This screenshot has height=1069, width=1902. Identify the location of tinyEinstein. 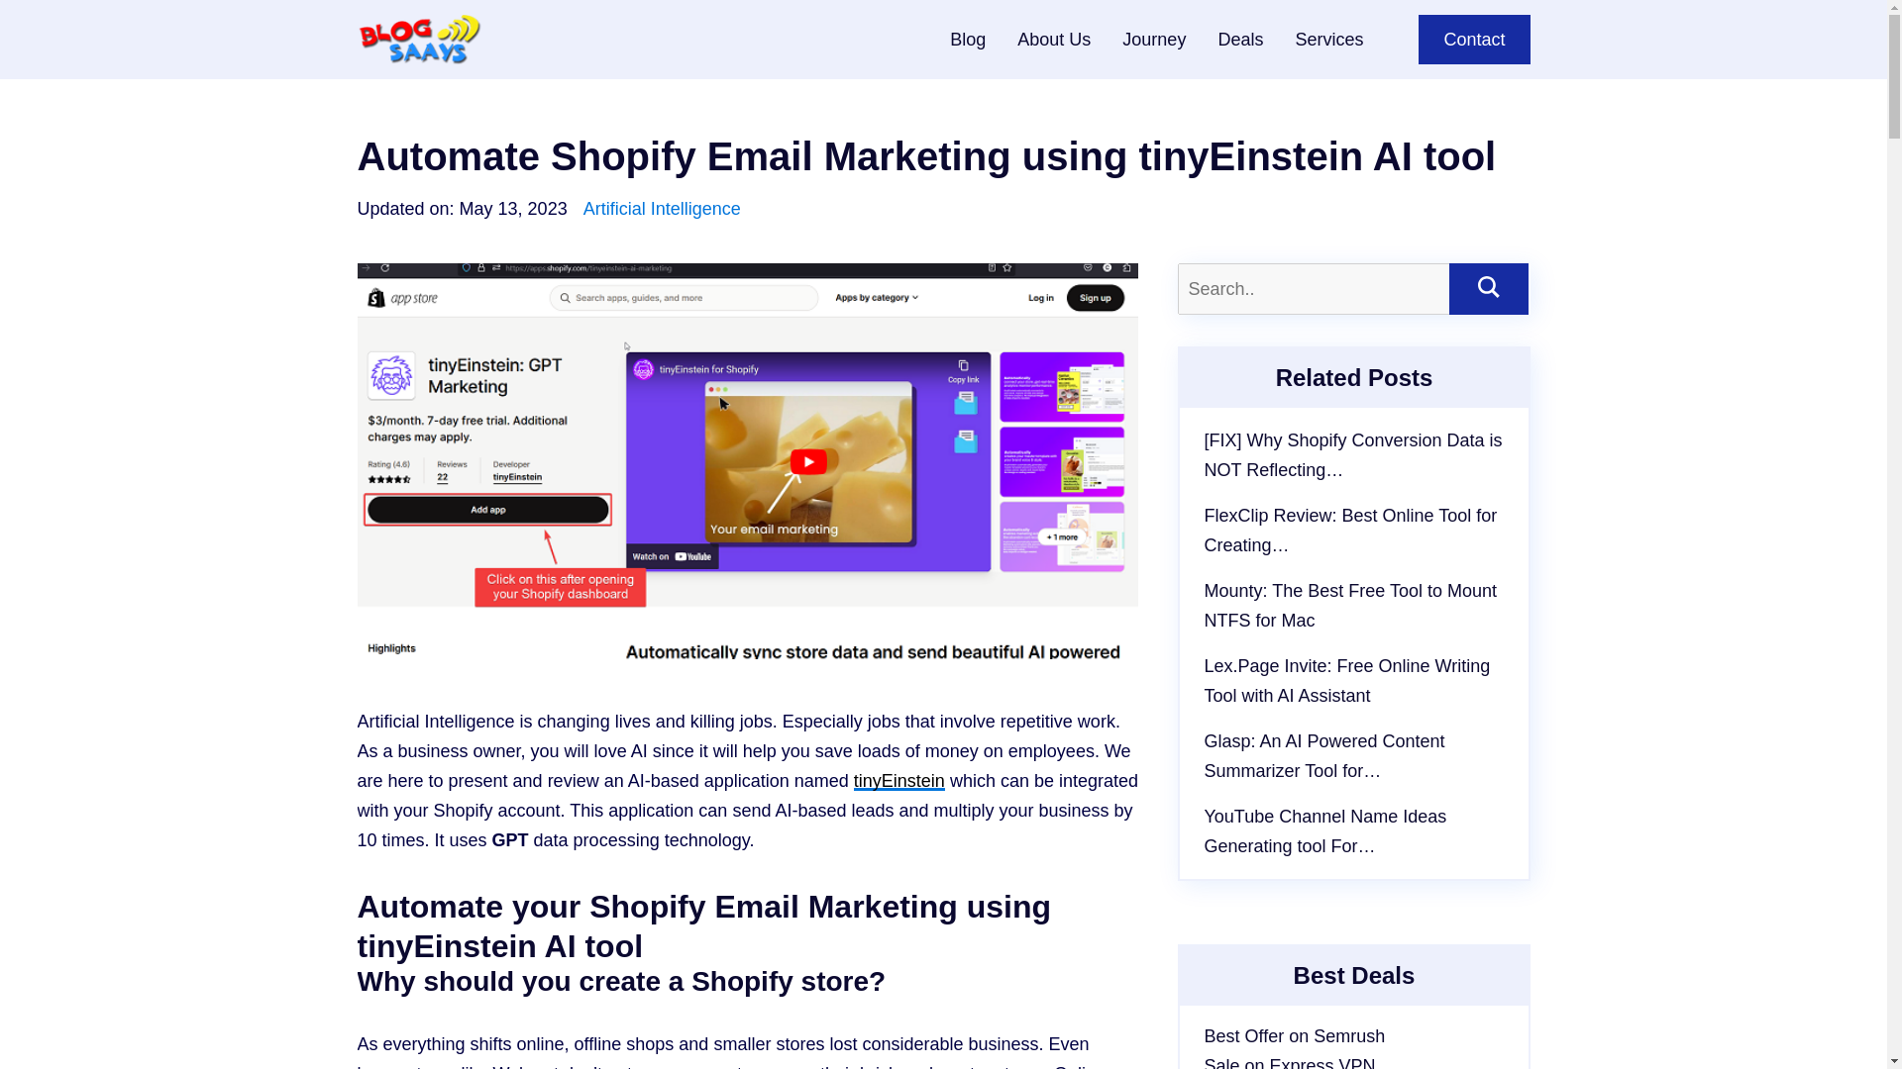
(899, 780).